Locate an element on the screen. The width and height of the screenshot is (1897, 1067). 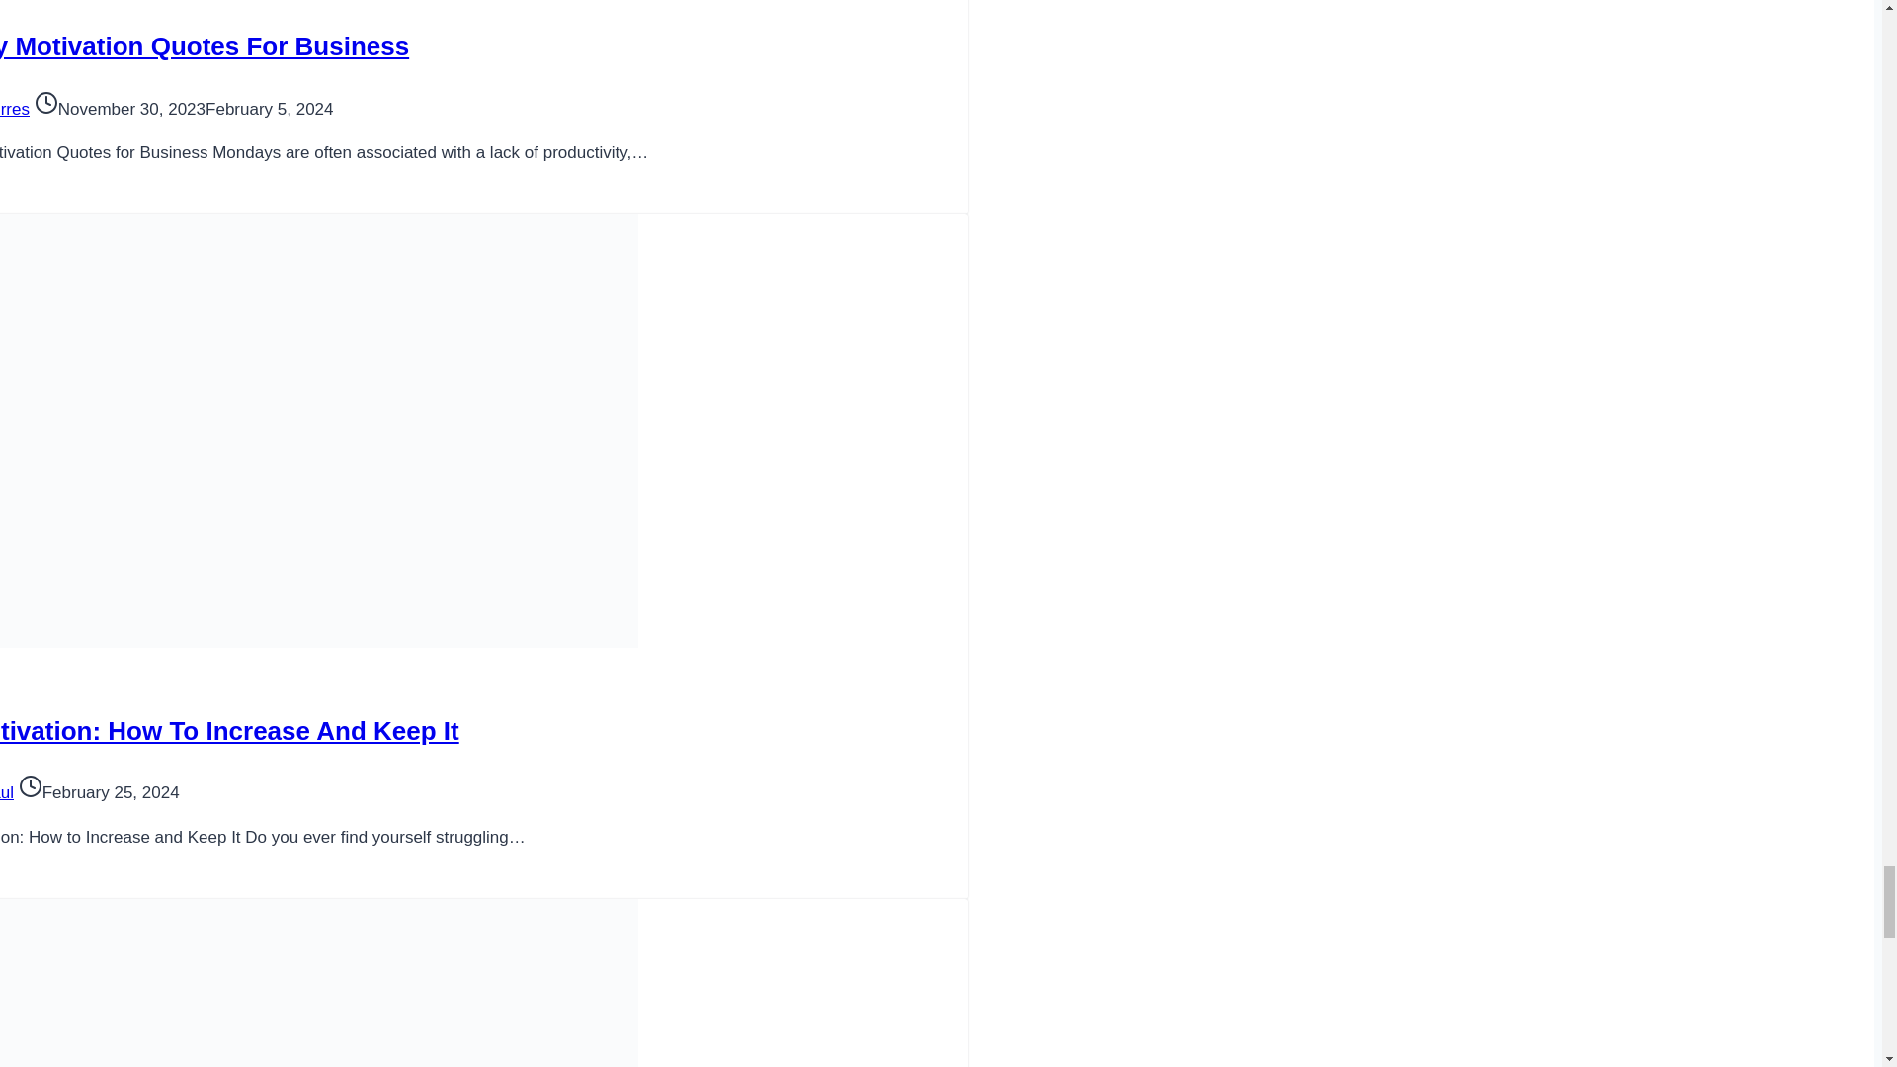
Menzi Borres is located at coordinates (15, 109).